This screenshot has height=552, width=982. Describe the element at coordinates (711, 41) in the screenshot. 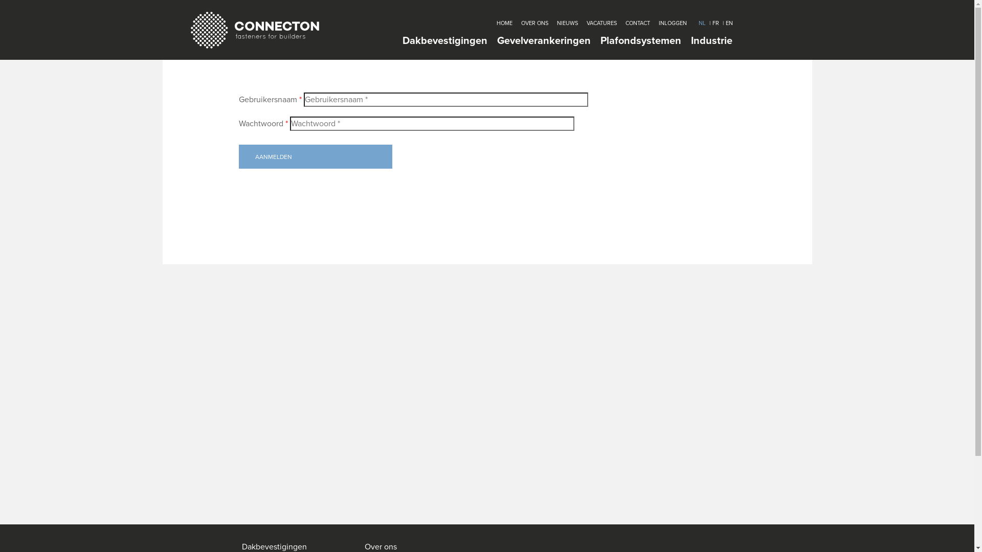

I see `Industrie` at that location.